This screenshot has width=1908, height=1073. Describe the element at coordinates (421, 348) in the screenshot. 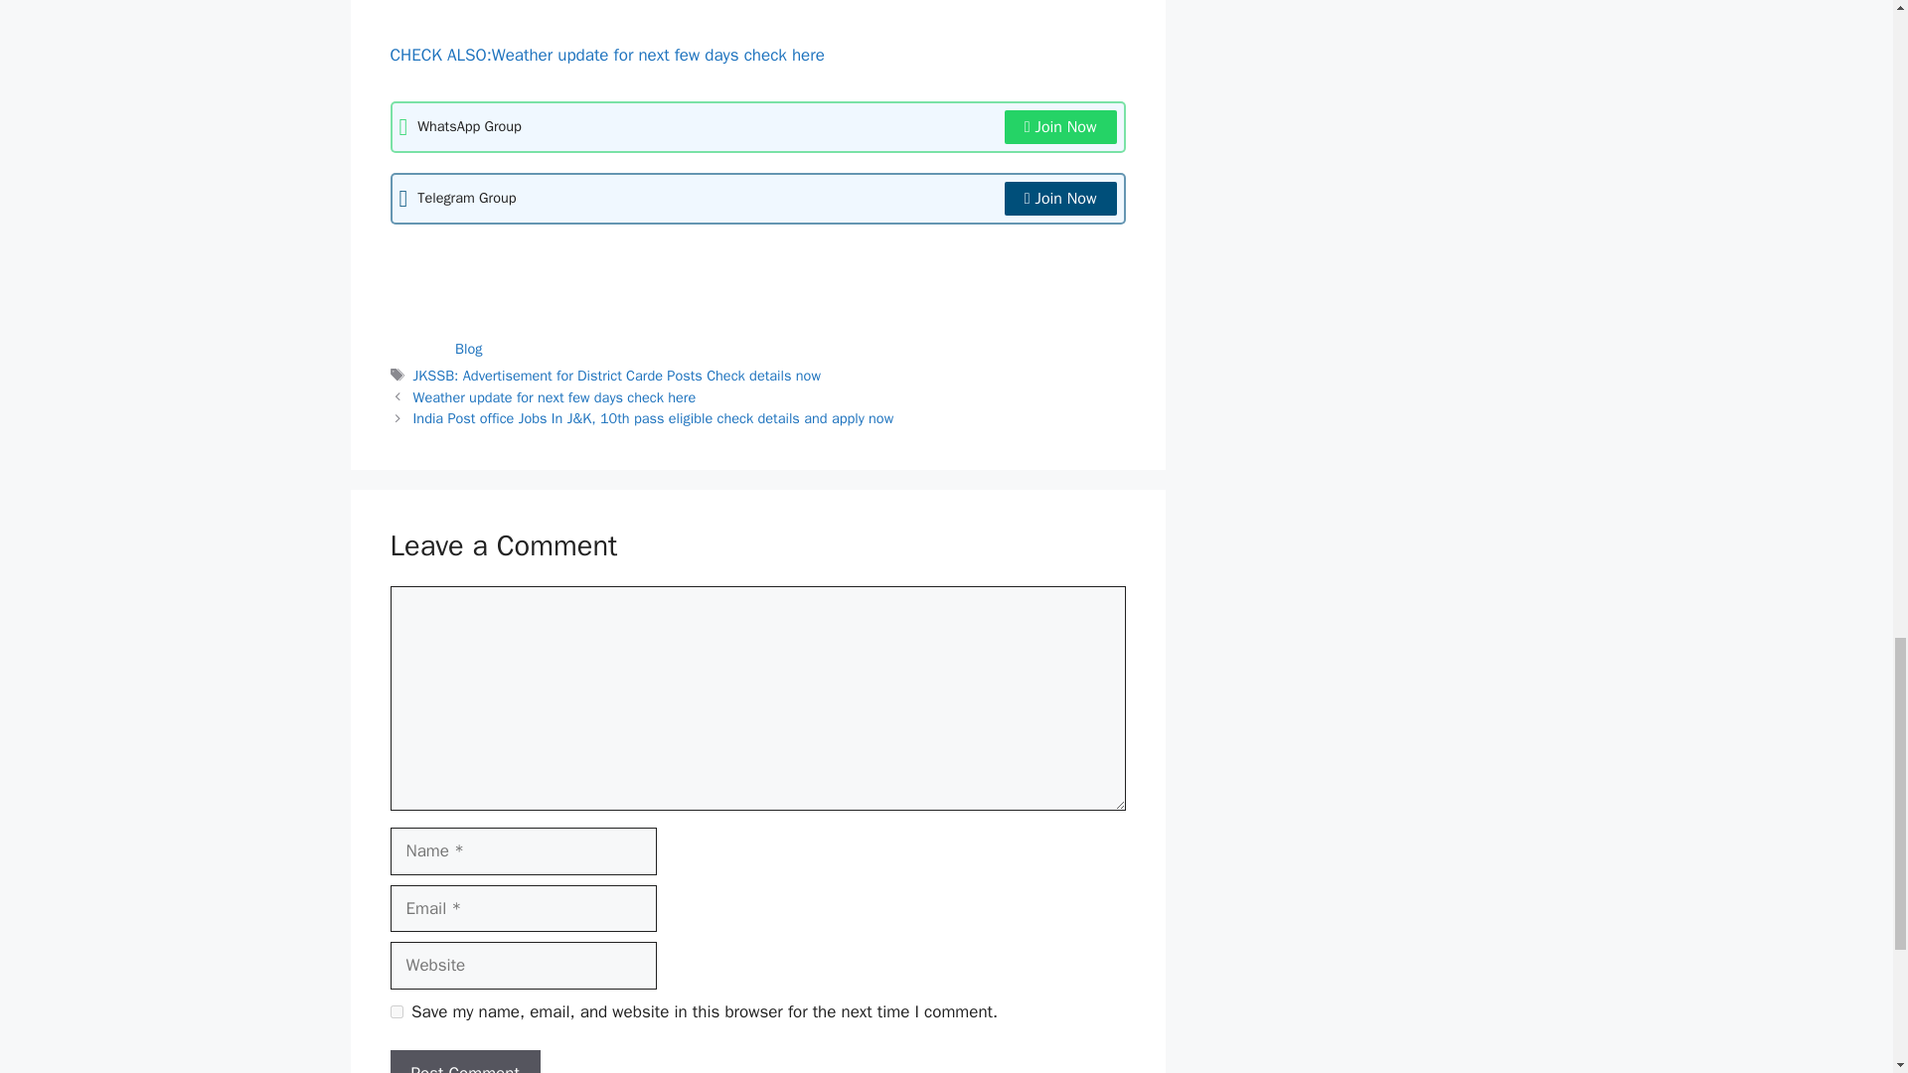

I see `Categories` at that location.